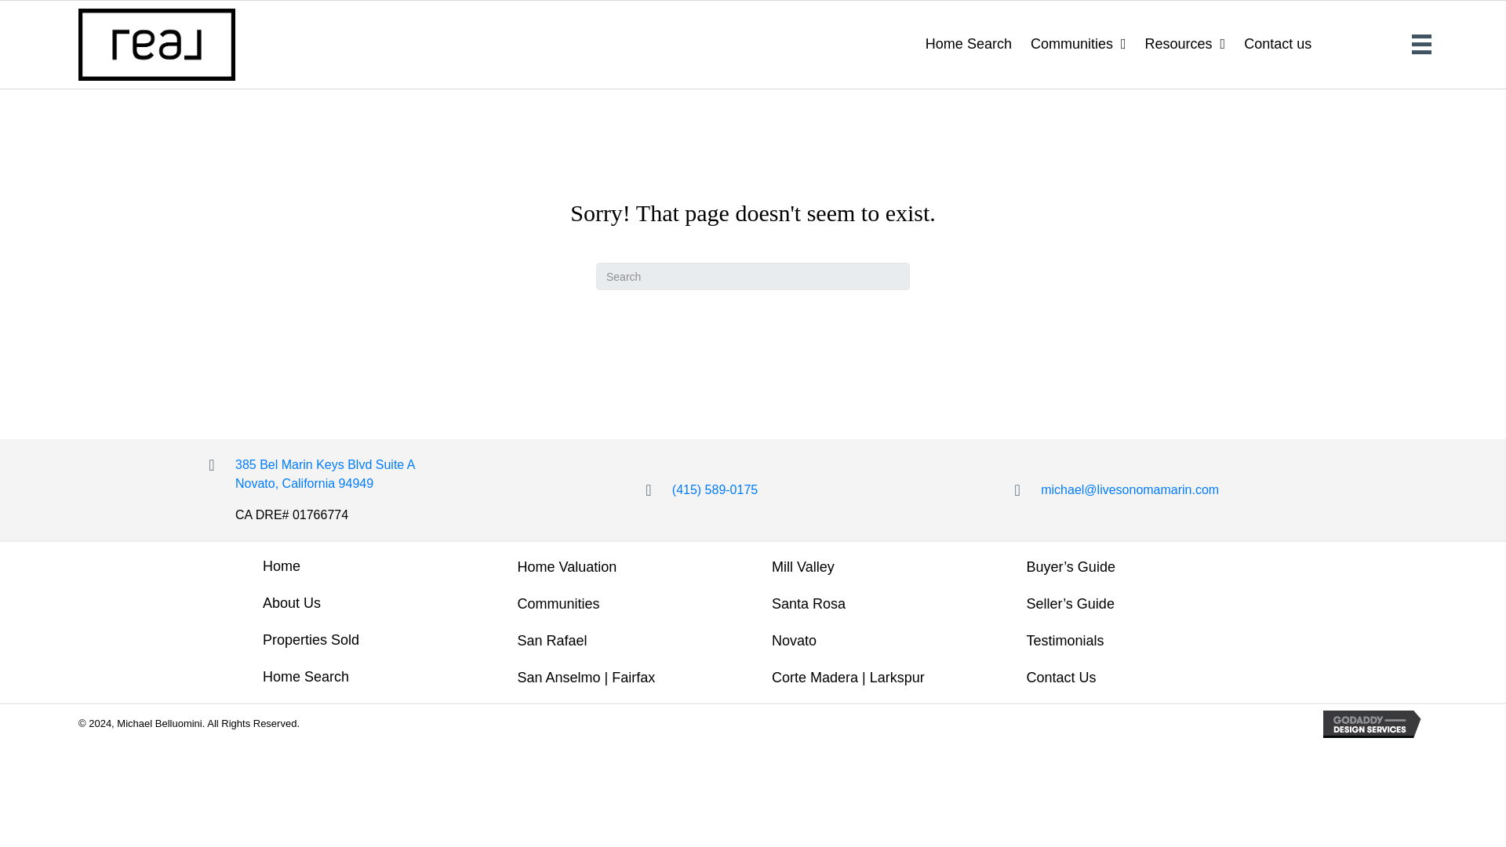 Image resolution: width=1506 pixels, height=847 pixels. What do you see at coordinates (281, 566) in the screenshot?
I see `Home` at bounding box center [281, 566].